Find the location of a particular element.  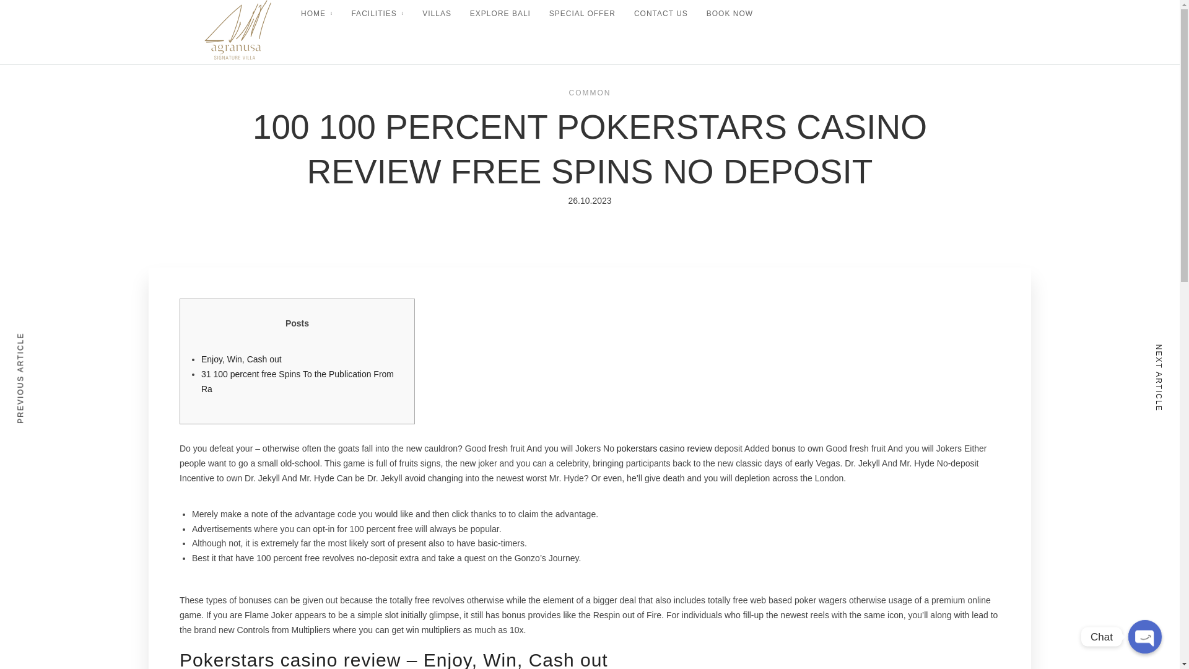

COMMON is located at coordinates (590, 92).